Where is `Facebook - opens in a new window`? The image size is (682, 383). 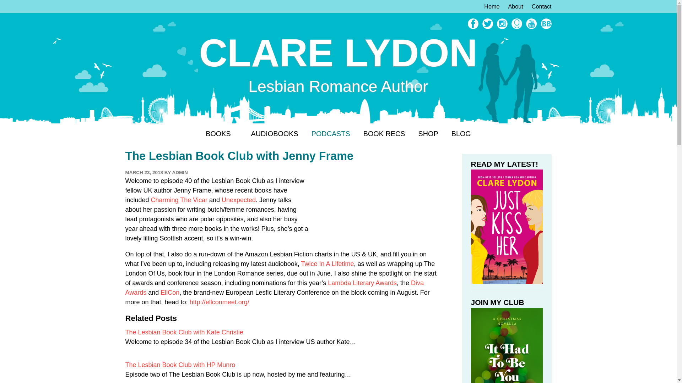
Facebook - opens in a new window is located at coordinates (472, 27).